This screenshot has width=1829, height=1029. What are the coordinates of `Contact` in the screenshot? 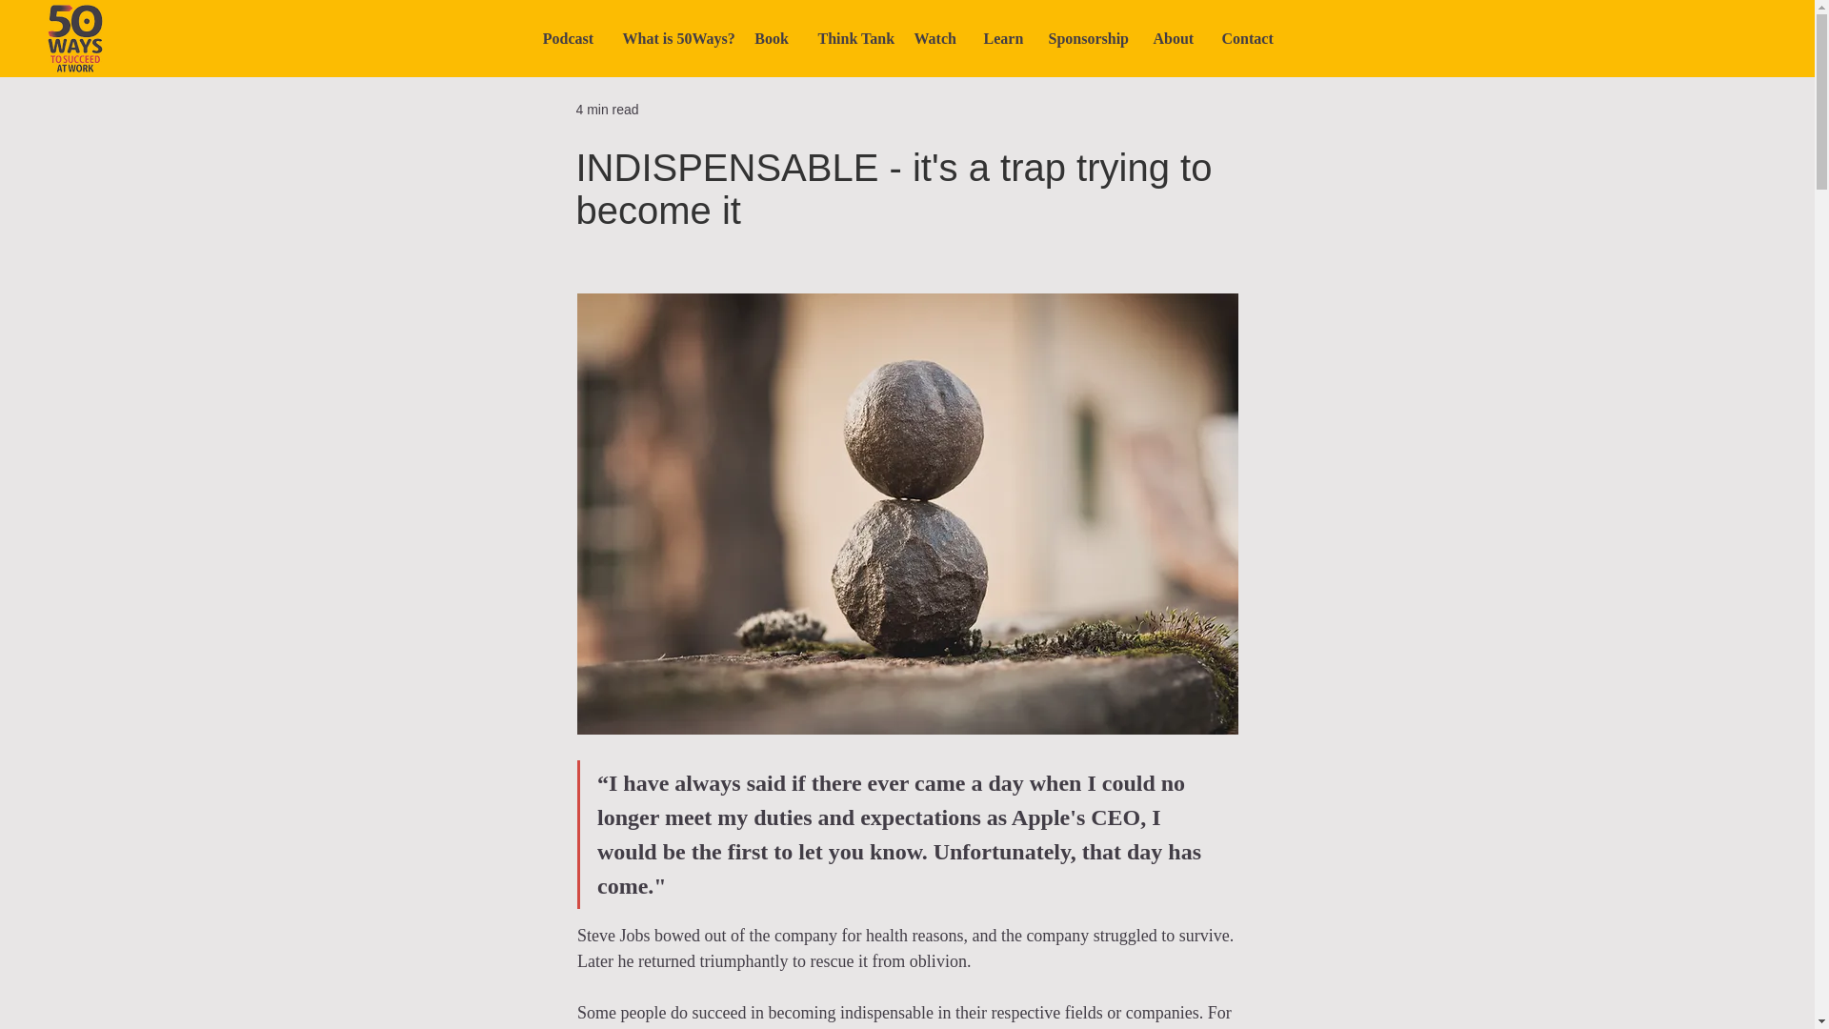 It's located at (1246, 38).